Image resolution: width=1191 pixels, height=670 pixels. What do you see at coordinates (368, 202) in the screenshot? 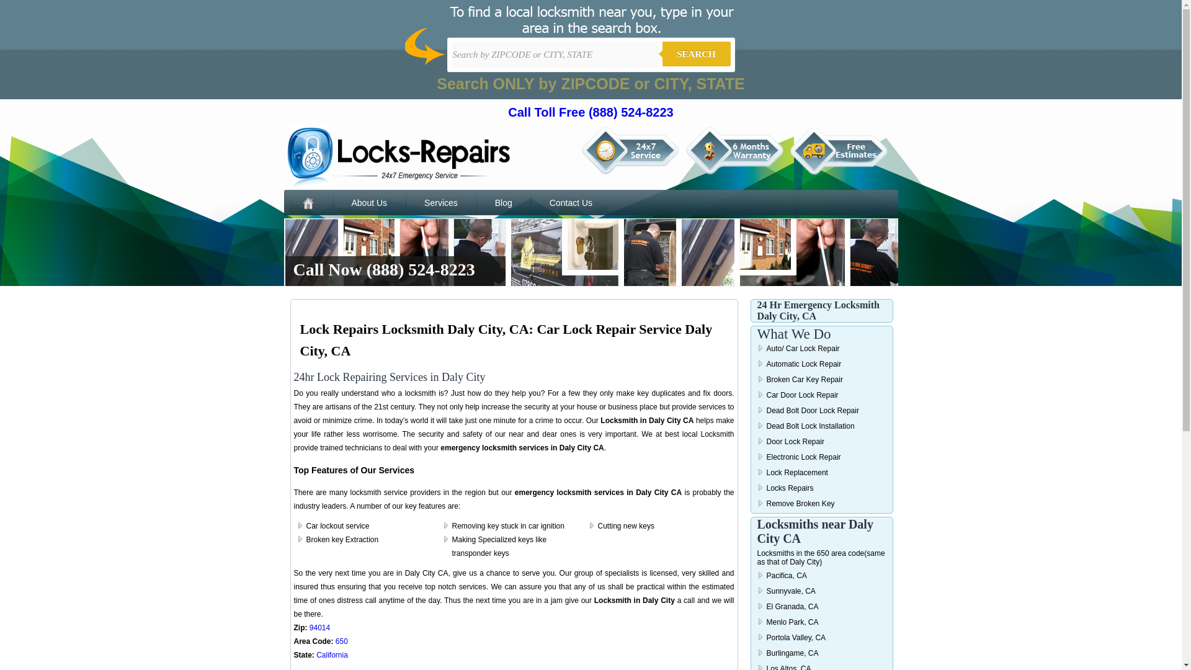
I see `About Us` at bounding box center [368, 202].